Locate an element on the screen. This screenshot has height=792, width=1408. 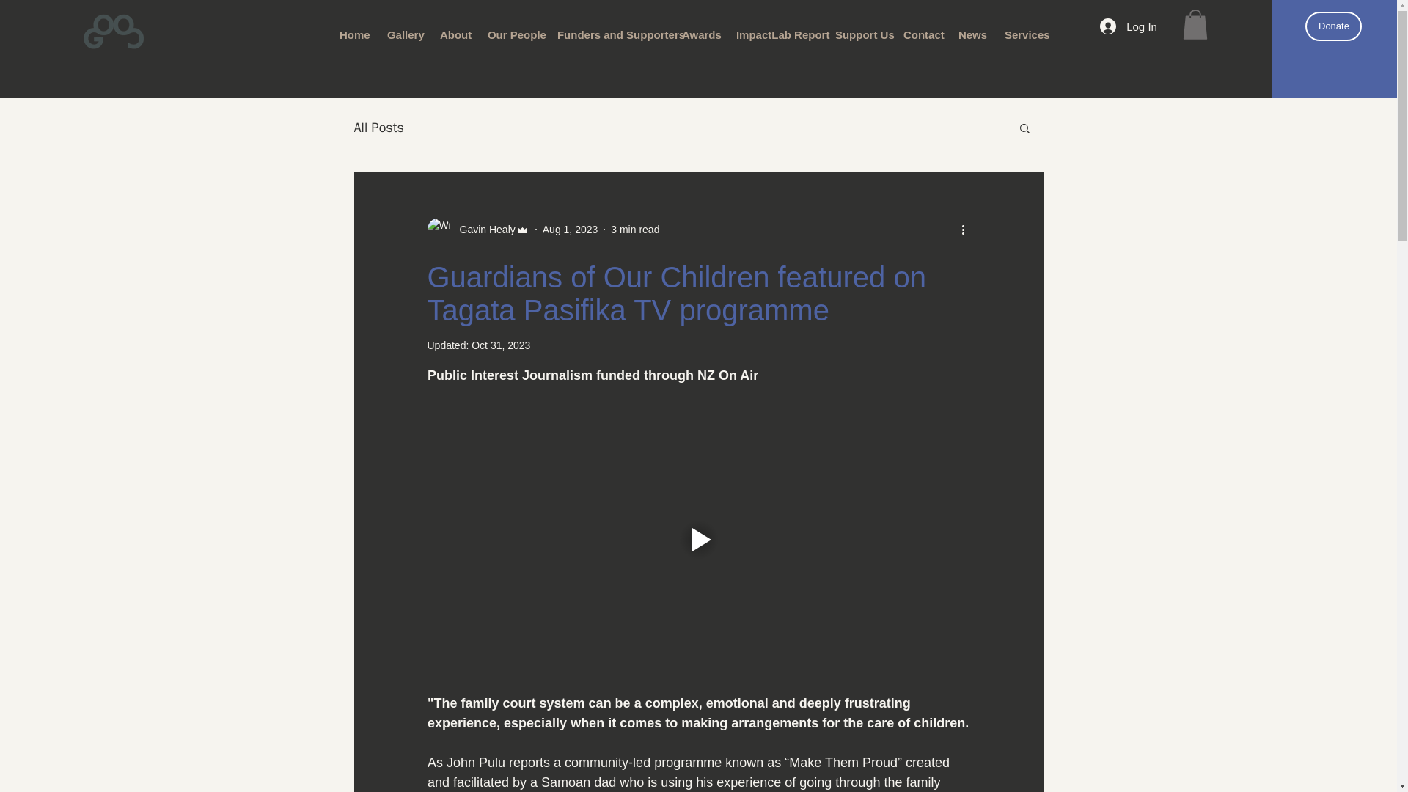
Gavin Healy is located at coordinates (483, 229).